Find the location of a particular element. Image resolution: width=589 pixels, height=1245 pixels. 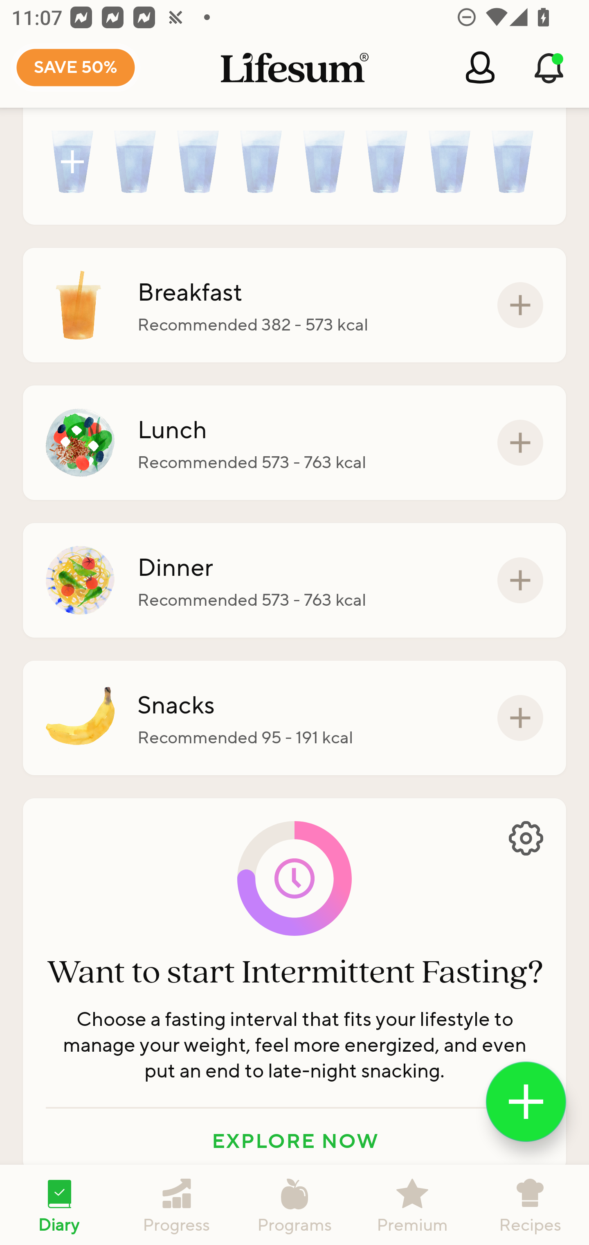

Progress is located at coordinates (177, 1205).